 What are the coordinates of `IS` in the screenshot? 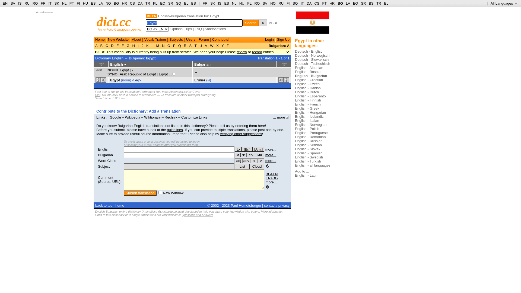 It's located at (20, 3).